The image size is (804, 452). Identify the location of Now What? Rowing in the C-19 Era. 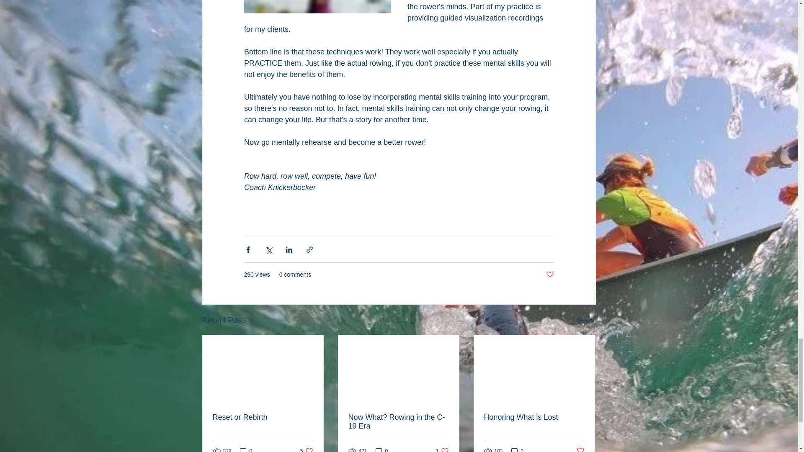
(586, 320).